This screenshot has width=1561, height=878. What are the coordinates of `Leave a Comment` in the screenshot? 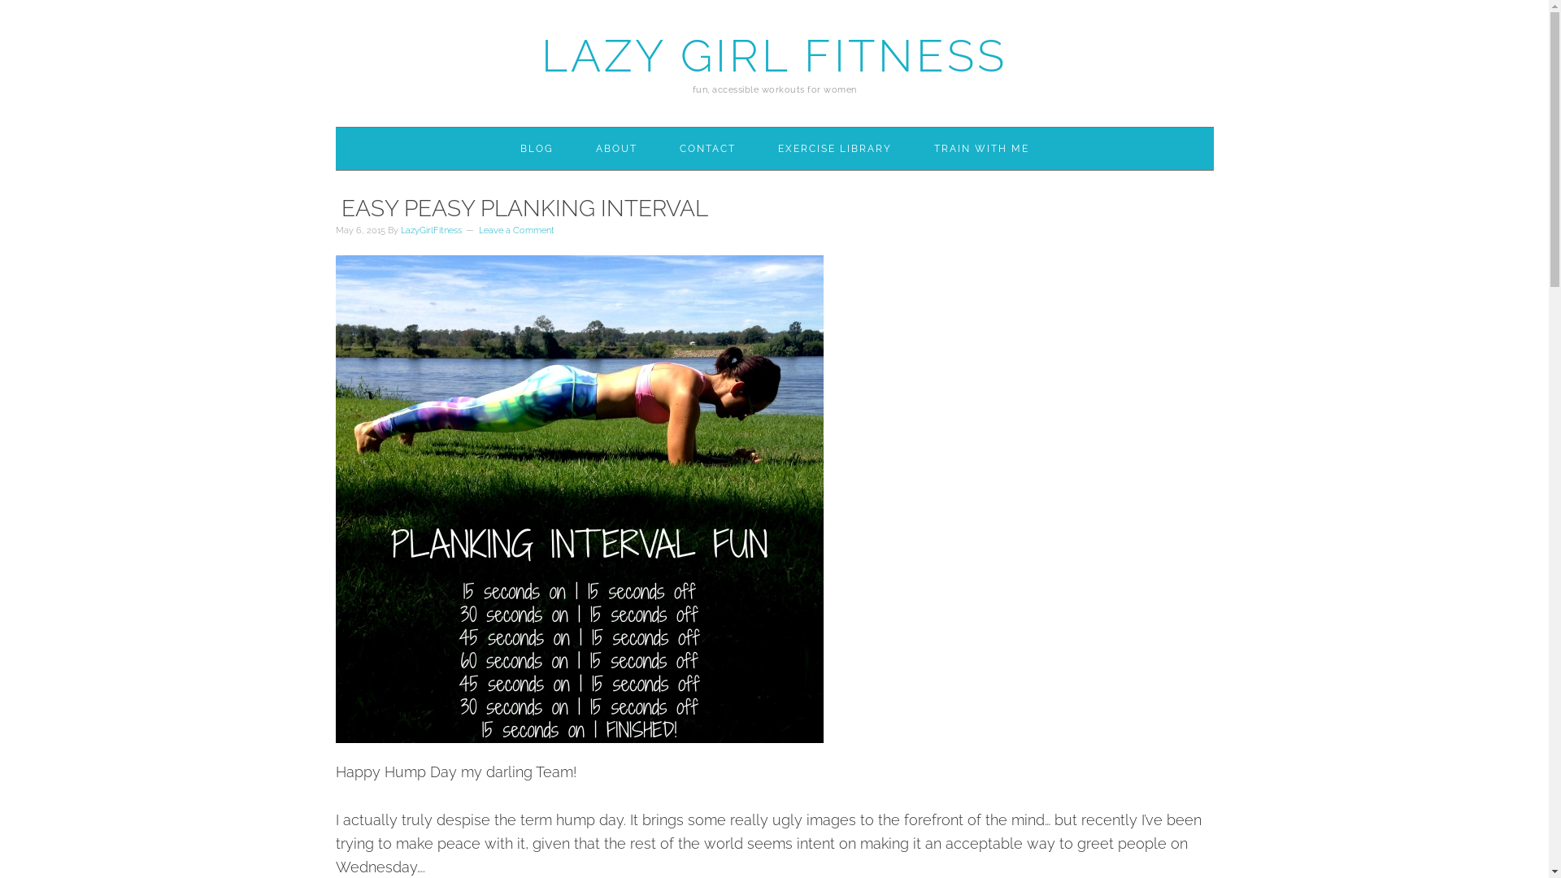 It's located at (515, 231).